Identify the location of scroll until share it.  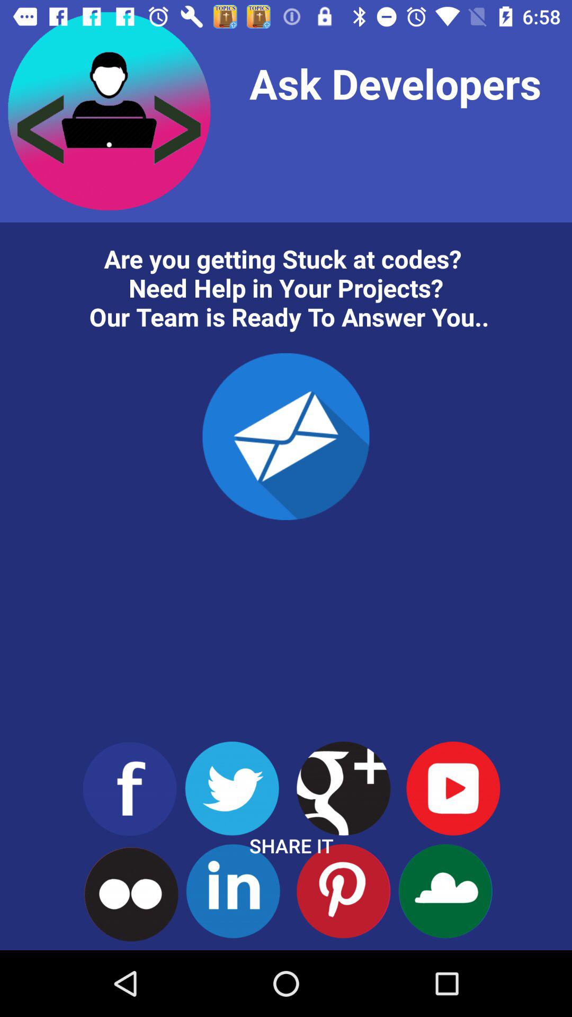
(291, 845).